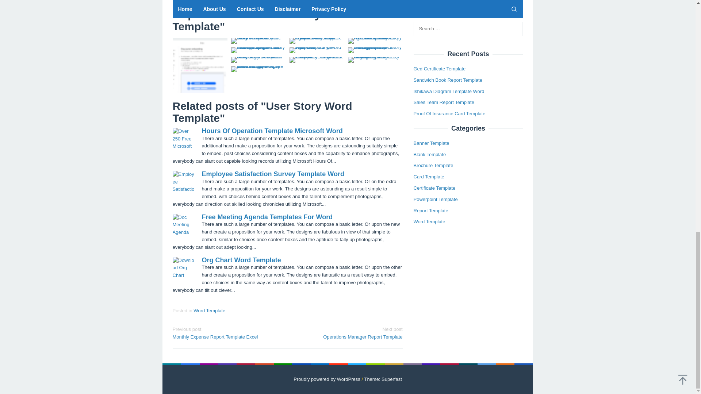  I want to click on Hours Of Operation Template Microsoft Word, so click(273, 174).